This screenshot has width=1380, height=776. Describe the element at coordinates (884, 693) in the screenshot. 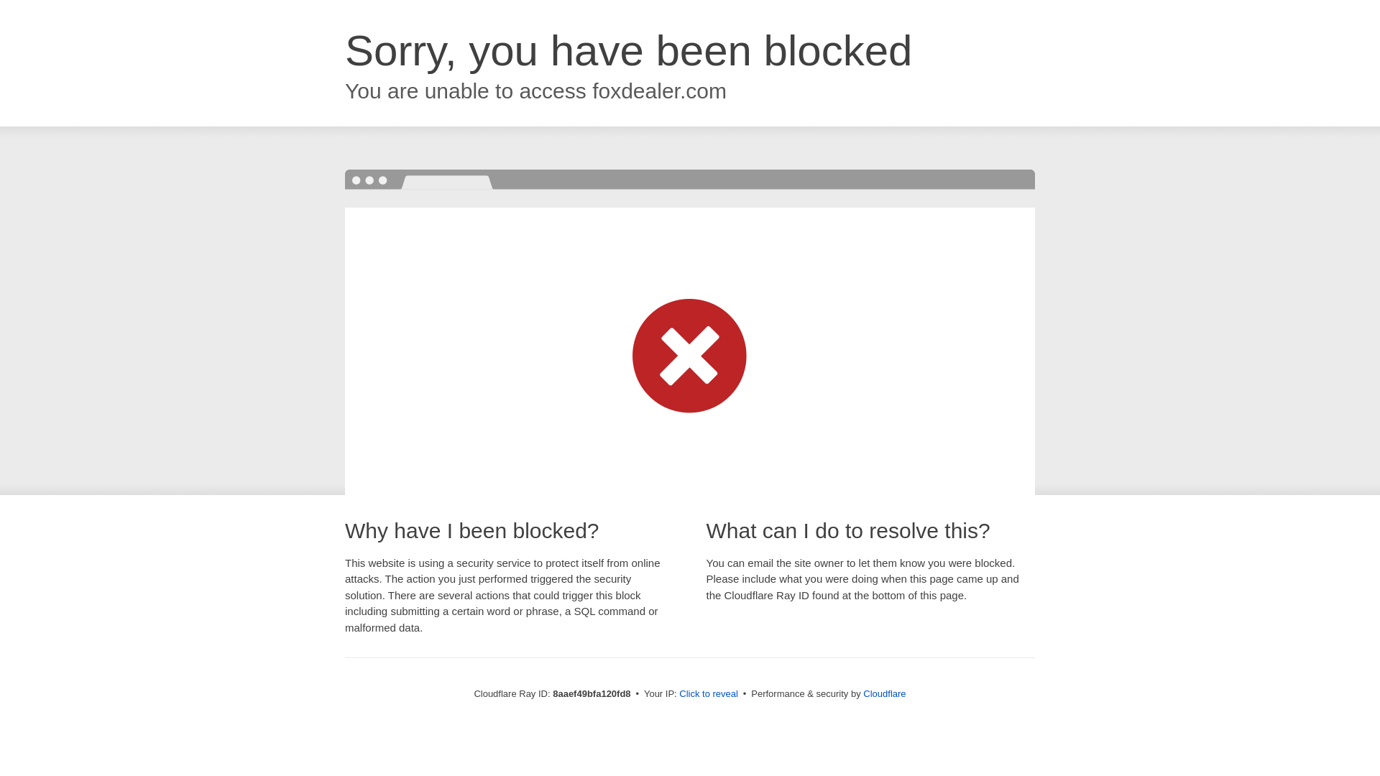

I see `Cloudflare` at that location.